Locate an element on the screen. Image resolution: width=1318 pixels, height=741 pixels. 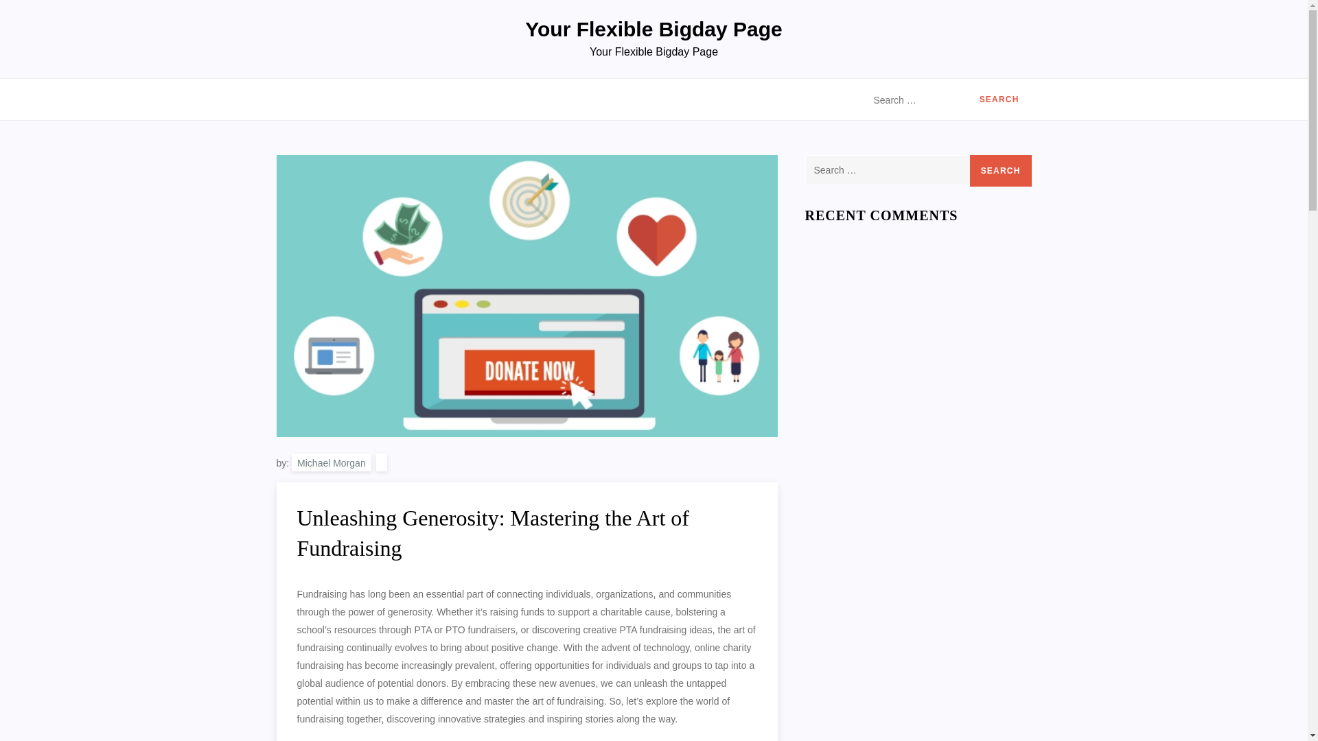
Michael Morgan is located at coordinates (331, 462).